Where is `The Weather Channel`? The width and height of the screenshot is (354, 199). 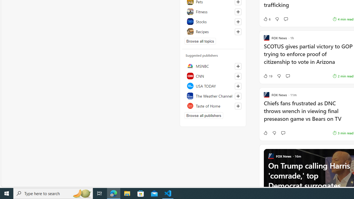 The Weather Channel is located at coordinates (213, 96).